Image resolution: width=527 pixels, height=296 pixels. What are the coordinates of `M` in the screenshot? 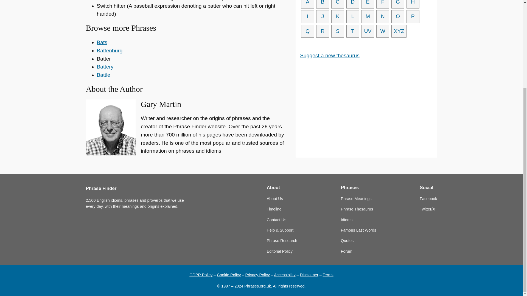 It's located at (368, 16).